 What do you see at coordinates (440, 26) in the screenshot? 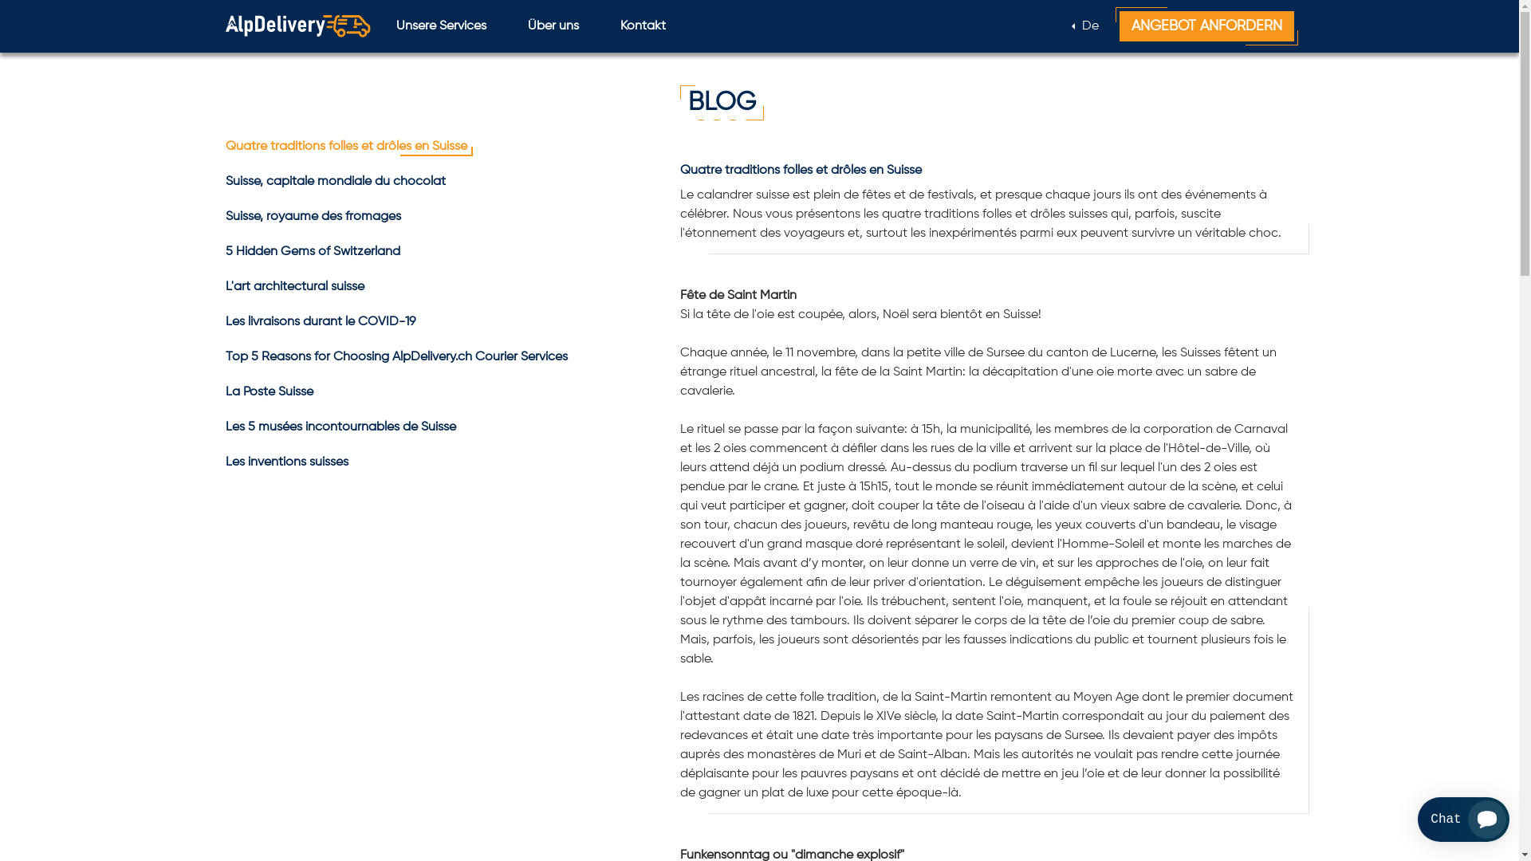
I see `Unsere Services` at bounding box center [440, 26].